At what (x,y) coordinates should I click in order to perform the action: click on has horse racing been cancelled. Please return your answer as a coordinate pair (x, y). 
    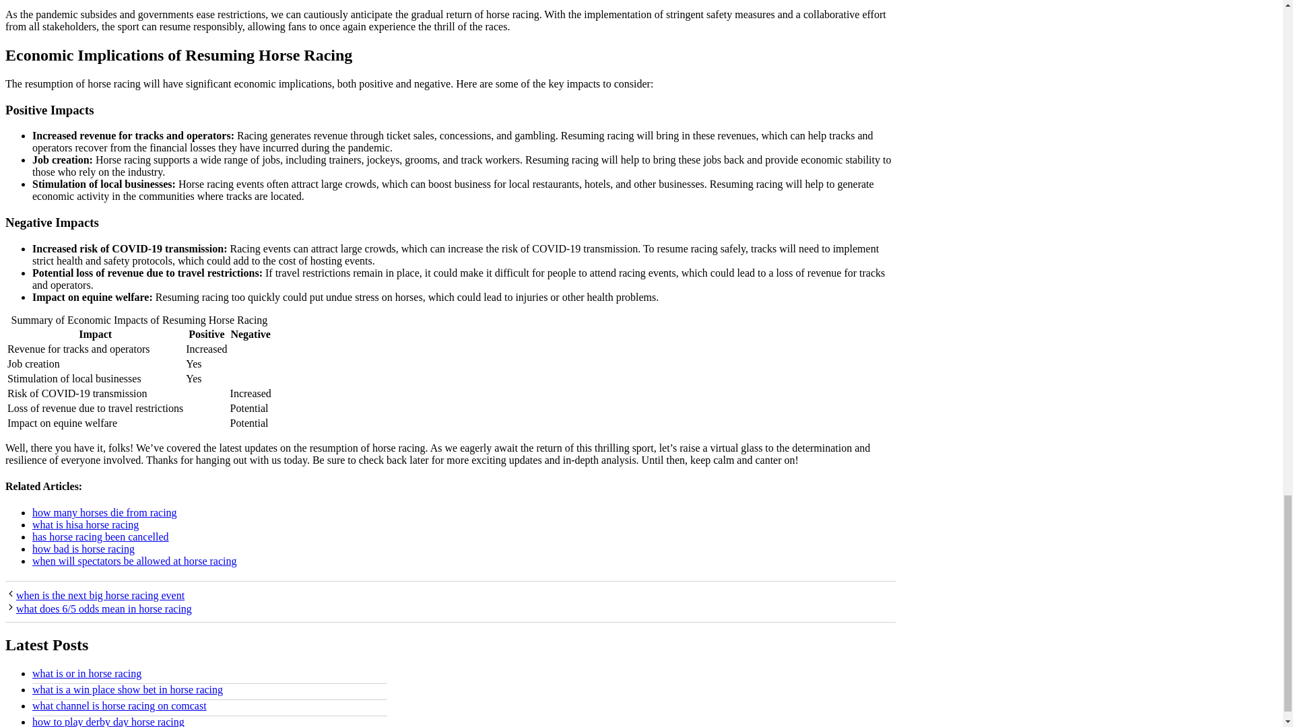
    Looking at the image, I should click on (101, 536).